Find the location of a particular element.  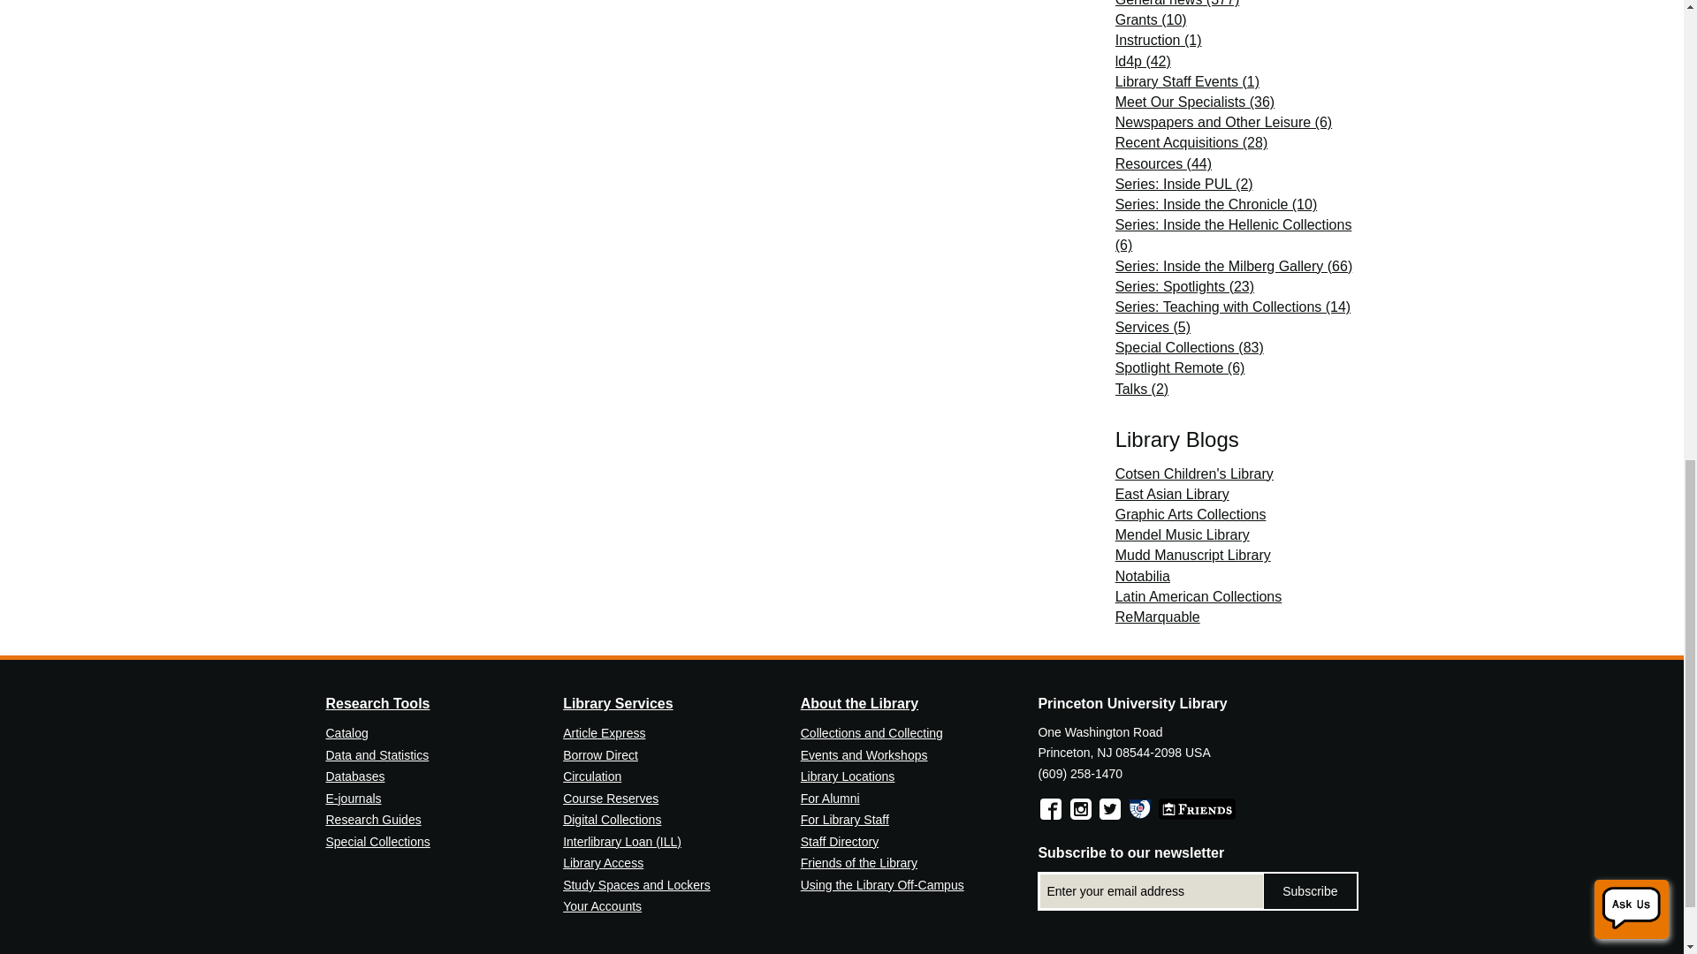

Like us on Facebook is located at coordinates (1050, 808).